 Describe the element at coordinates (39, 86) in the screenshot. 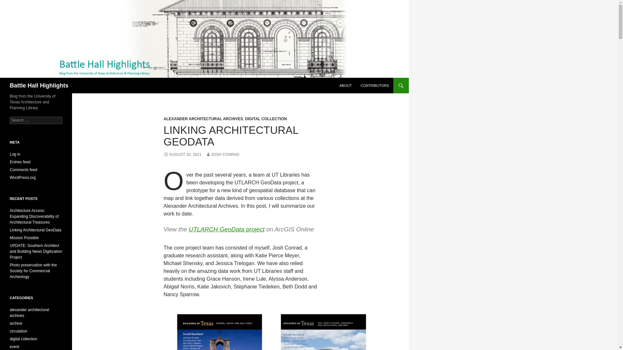

I see `Battle Hall Highlights` at that location.